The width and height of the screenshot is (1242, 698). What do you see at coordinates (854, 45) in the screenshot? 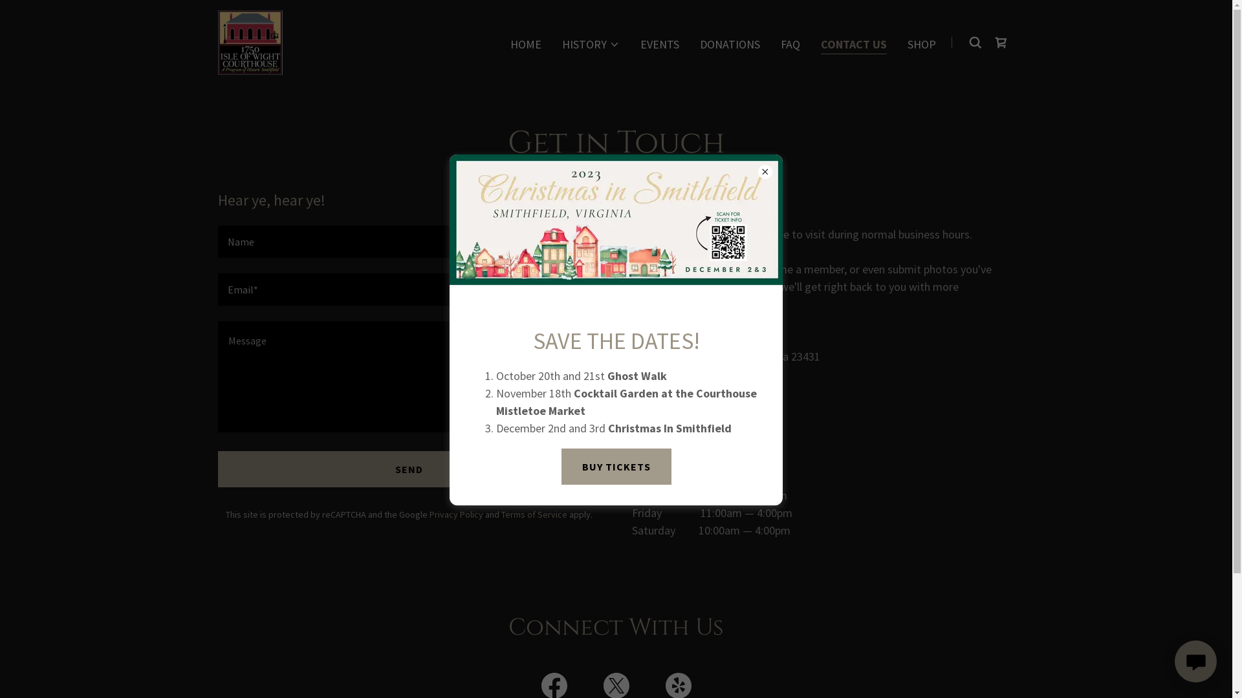
I see `CONTACT US` at bounding box center [854, 45].